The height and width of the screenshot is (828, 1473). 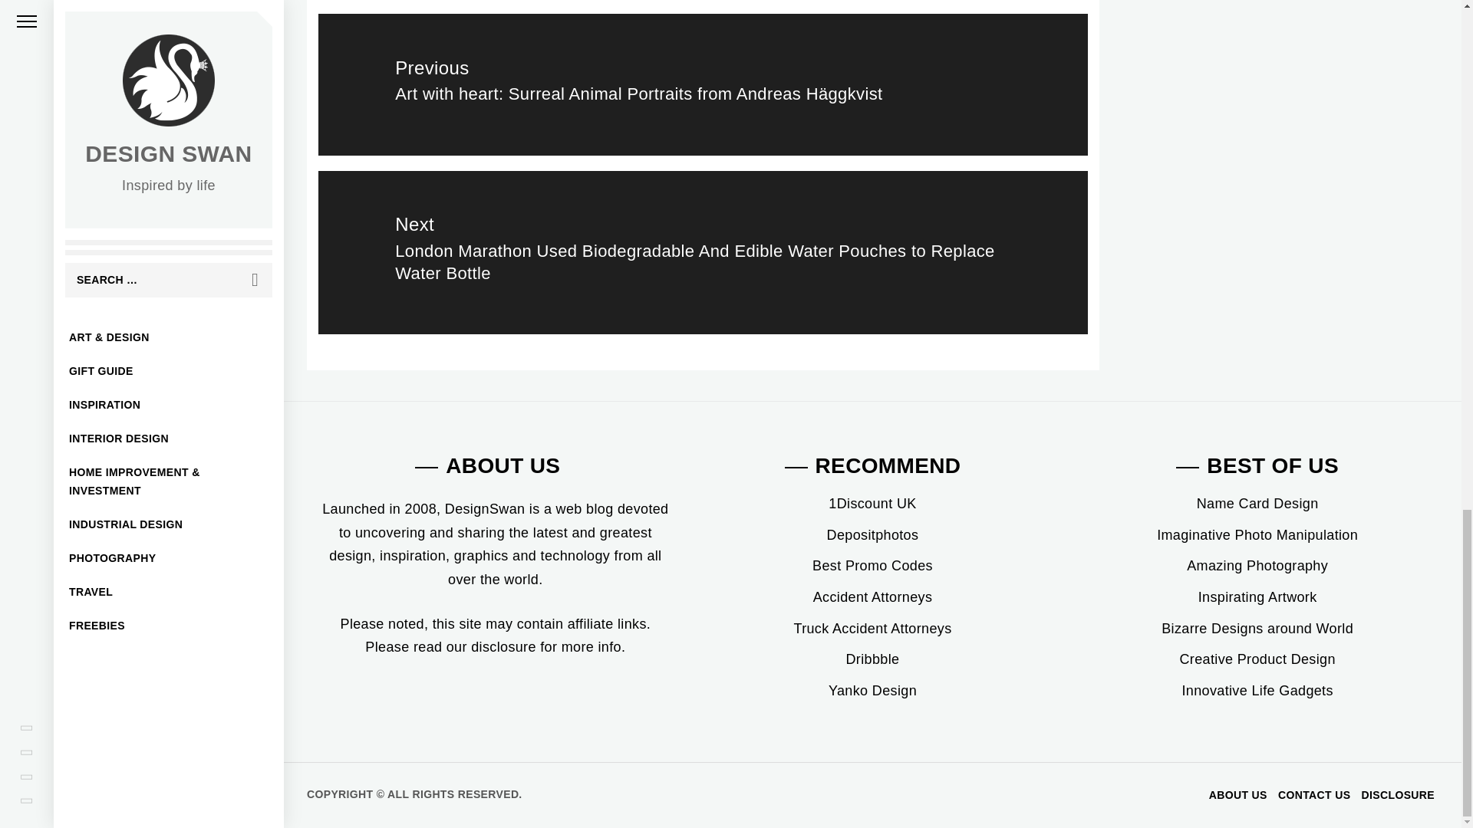 What do you see at coordinates (1257, 503) in the screenshot?
I see `Name Card Design` at bounding box center [1257, 503].